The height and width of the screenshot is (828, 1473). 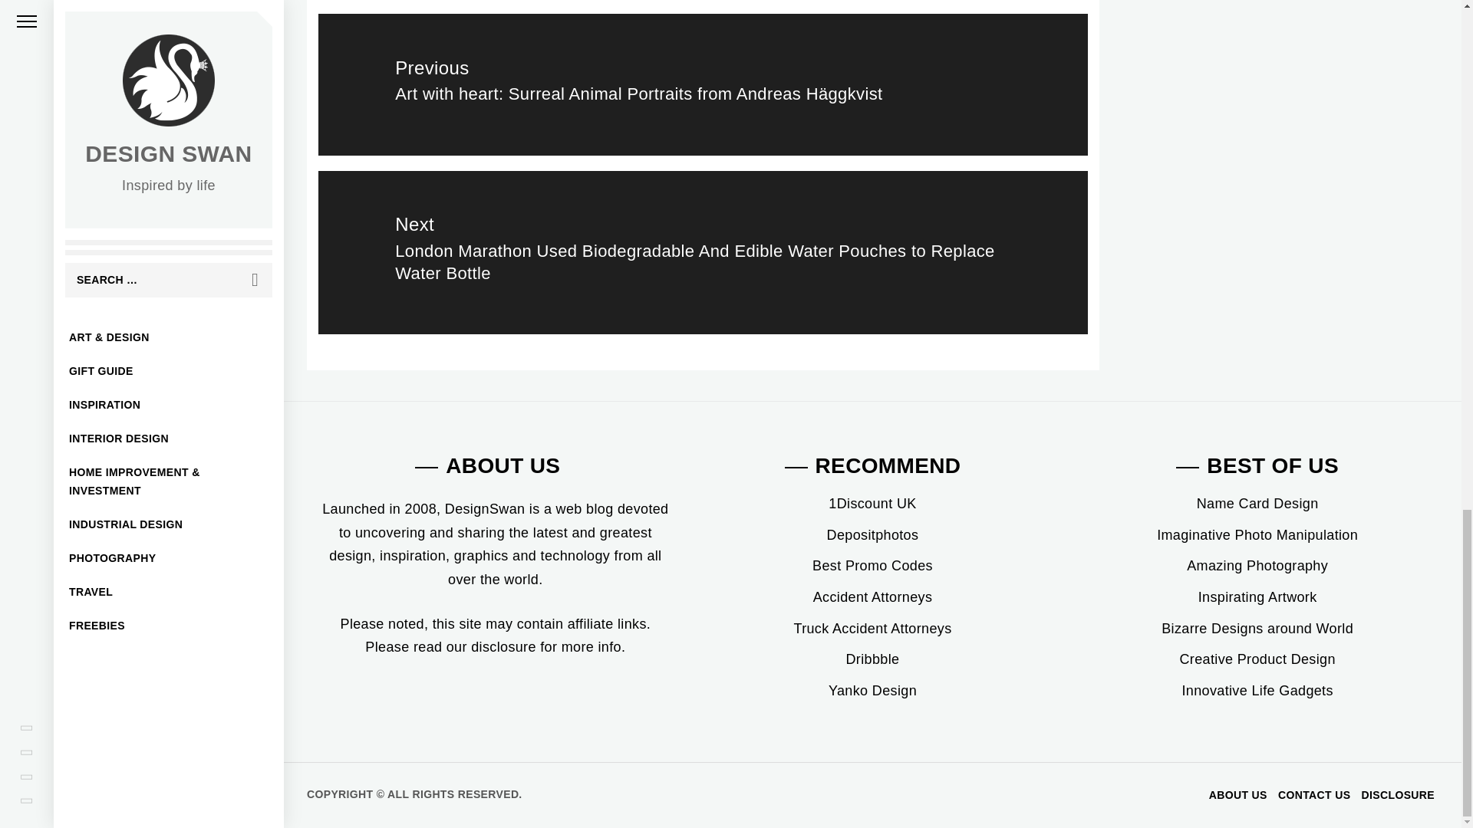 What do you see at coordinates (1257, 503) in the screenshot?
I see `Name Card Design` at bounding box center [1257, 503].